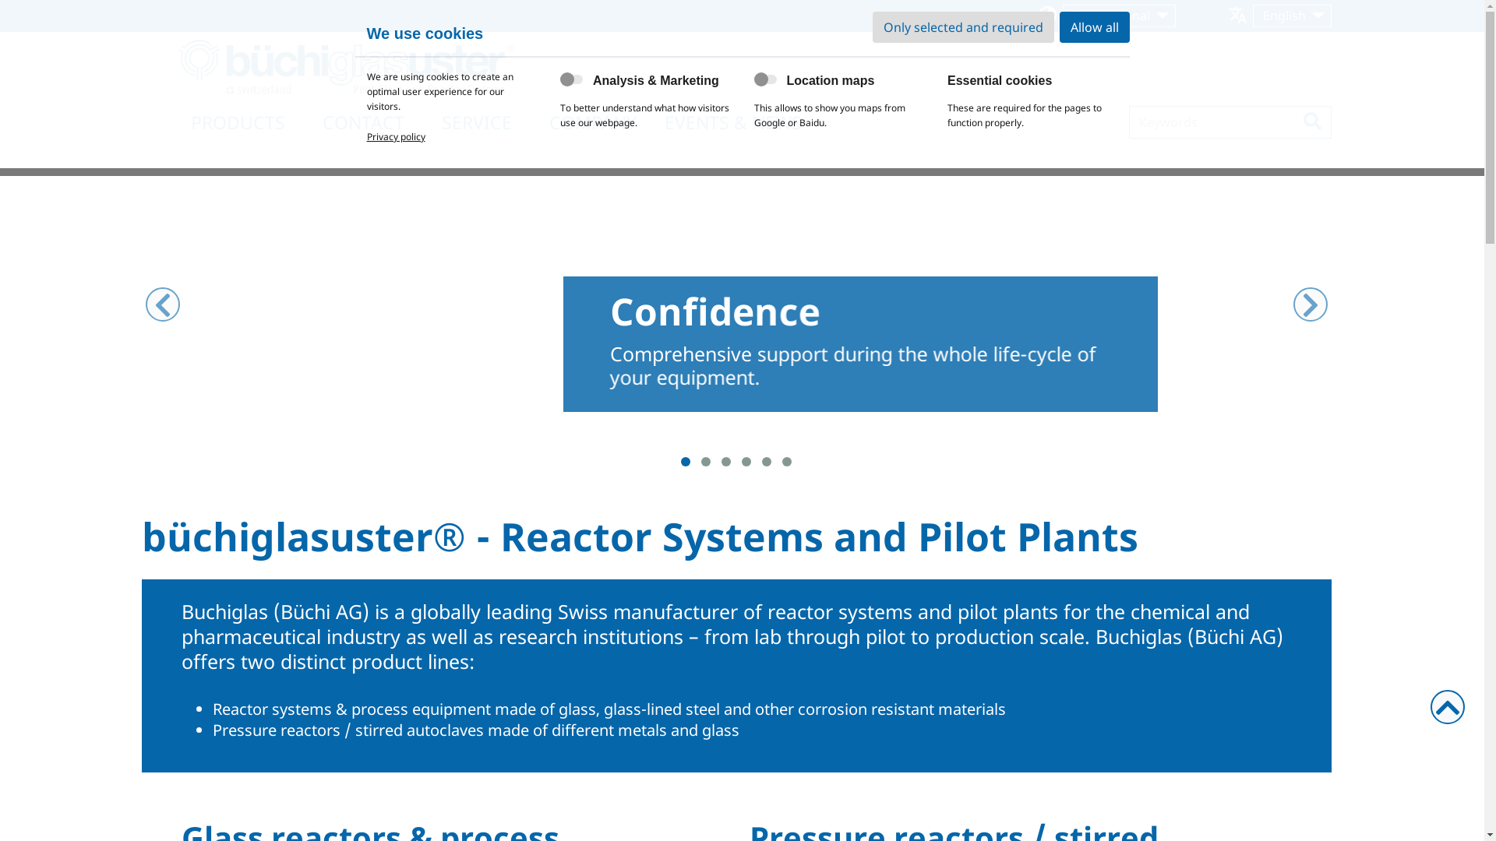  What do you see at coordinates (963, 27) in the screenshot?
I see `Only selected and required` at bounding box center [963, 27].